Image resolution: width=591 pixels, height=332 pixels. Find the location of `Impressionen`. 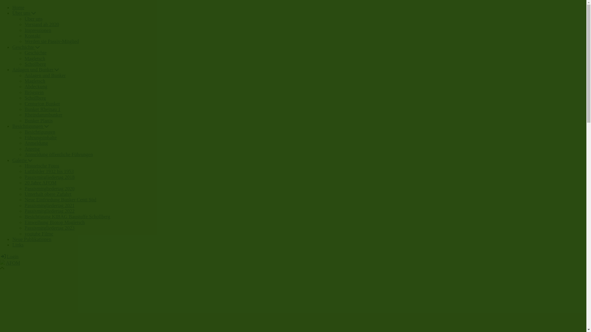

Impressionen is located at coordinates (38, 30).